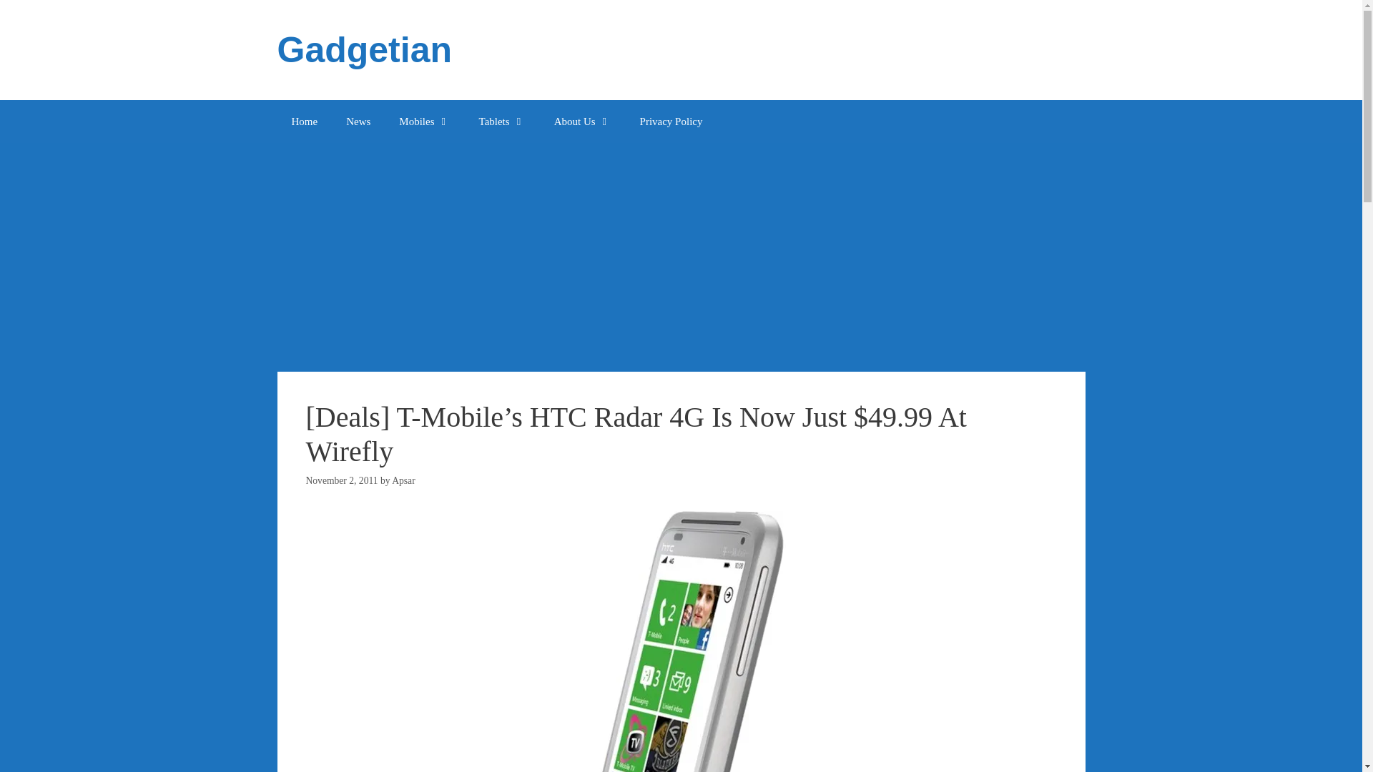  What do you see at coordinates (358, 122) in the screenshot?
I see `News` at bounding box center [358, 122].